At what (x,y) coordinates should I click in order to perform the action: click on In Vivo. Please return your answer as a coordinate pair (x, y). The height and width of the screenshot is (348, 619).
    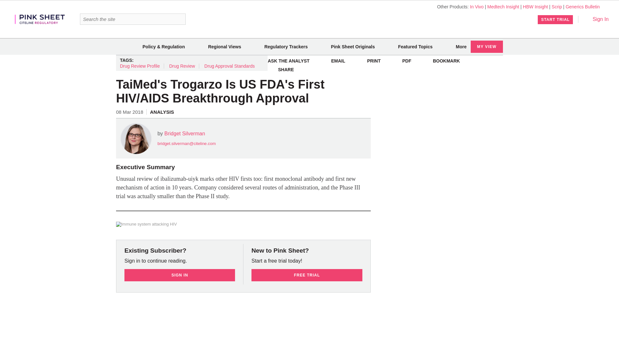
    Looking at the image, I should click on (477, 6).